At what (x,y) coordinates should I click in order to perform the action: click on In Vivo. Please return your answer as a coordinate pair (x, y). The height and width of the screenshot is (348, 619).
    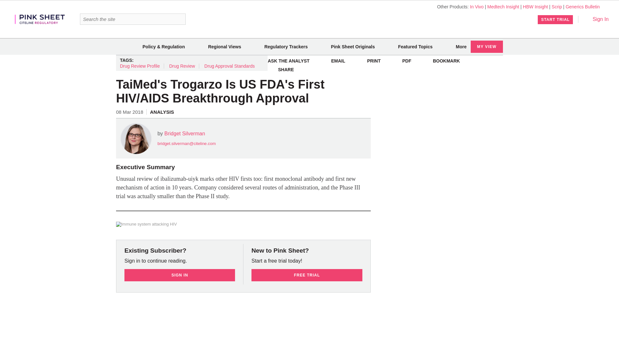
    Looking at the image, I should click on (477, 6).